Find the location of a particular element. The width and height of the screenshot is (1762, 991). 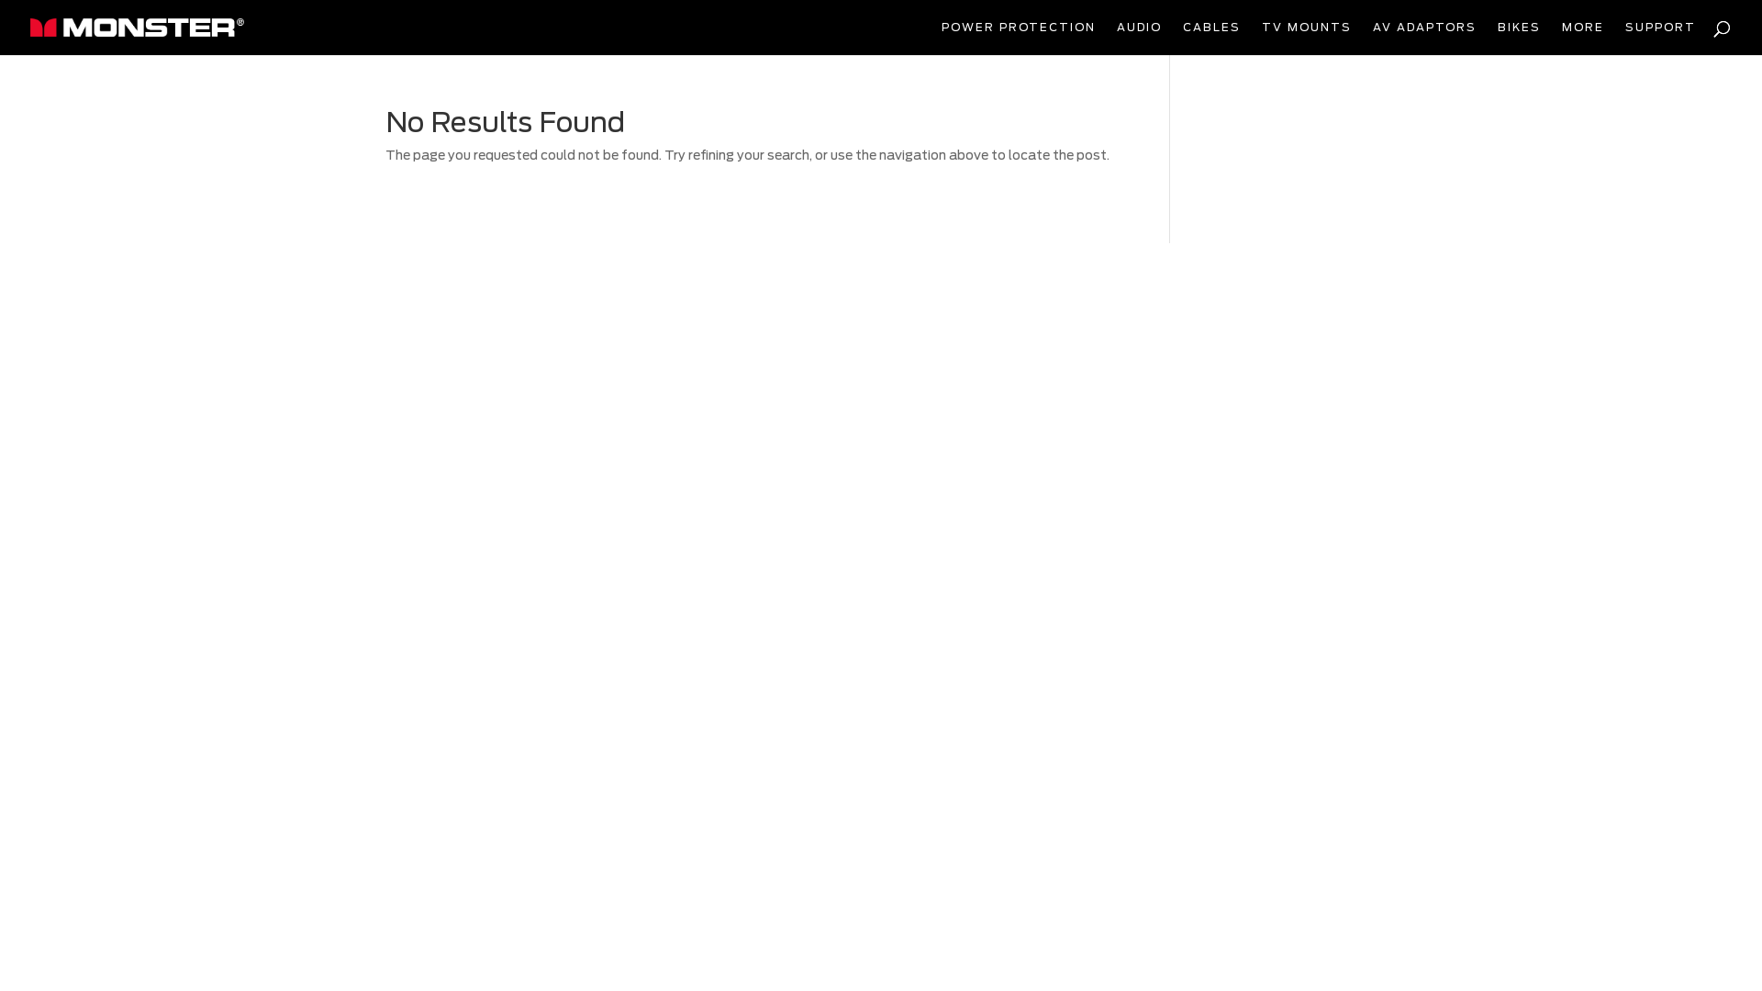

POWER PROTECTION is located at coordinates (1019, 39).